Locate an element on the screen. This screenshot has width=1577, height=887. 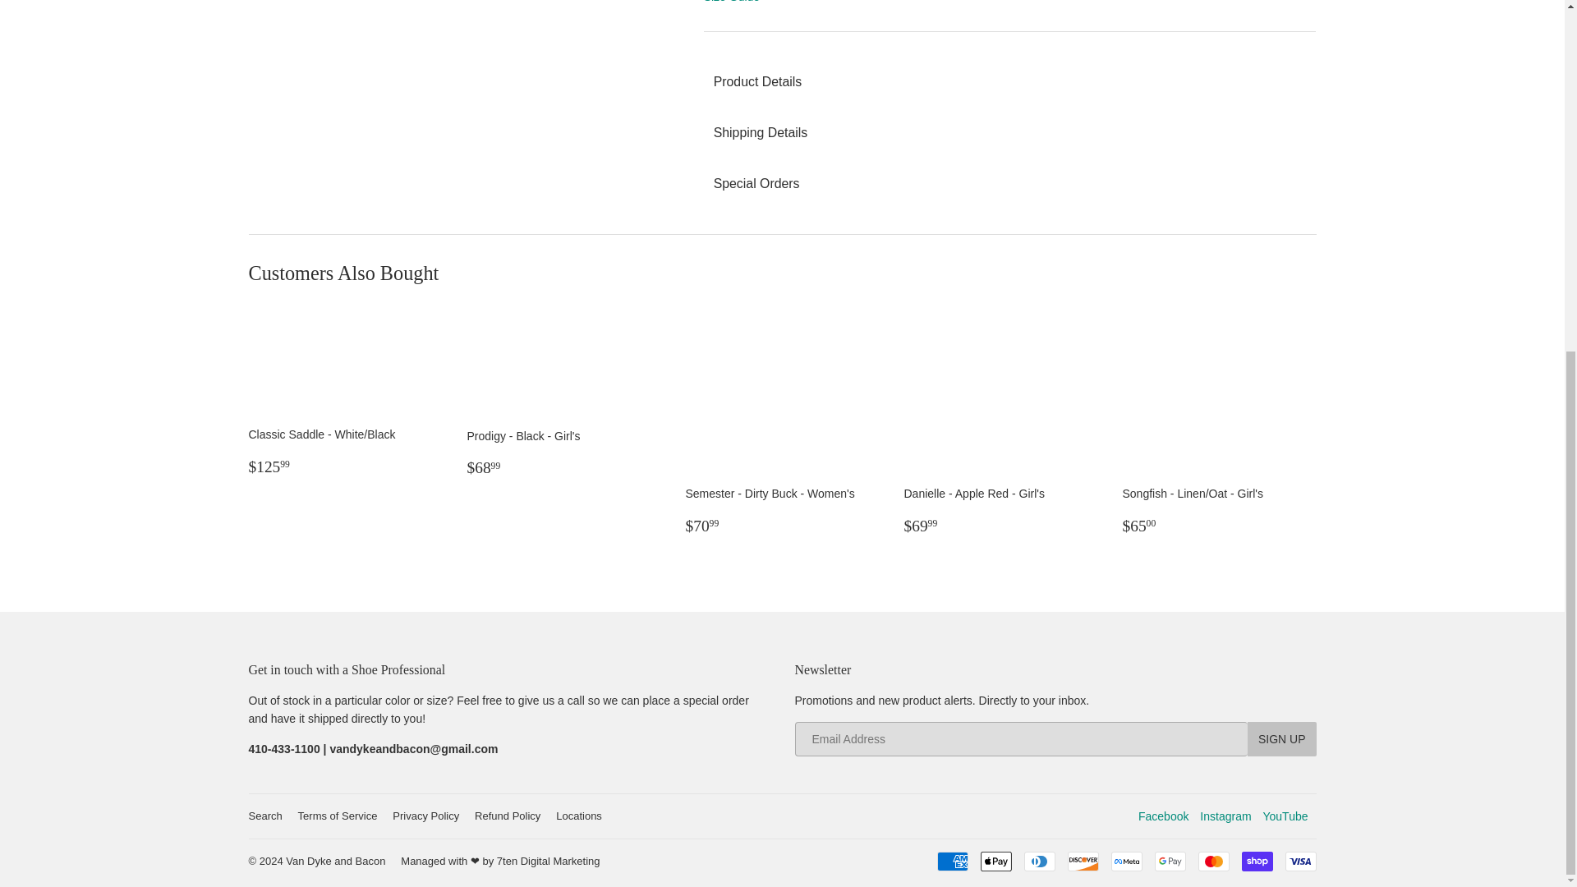
Van Dyke and Bacon on YouTube is located at coordinates (1285, 816).